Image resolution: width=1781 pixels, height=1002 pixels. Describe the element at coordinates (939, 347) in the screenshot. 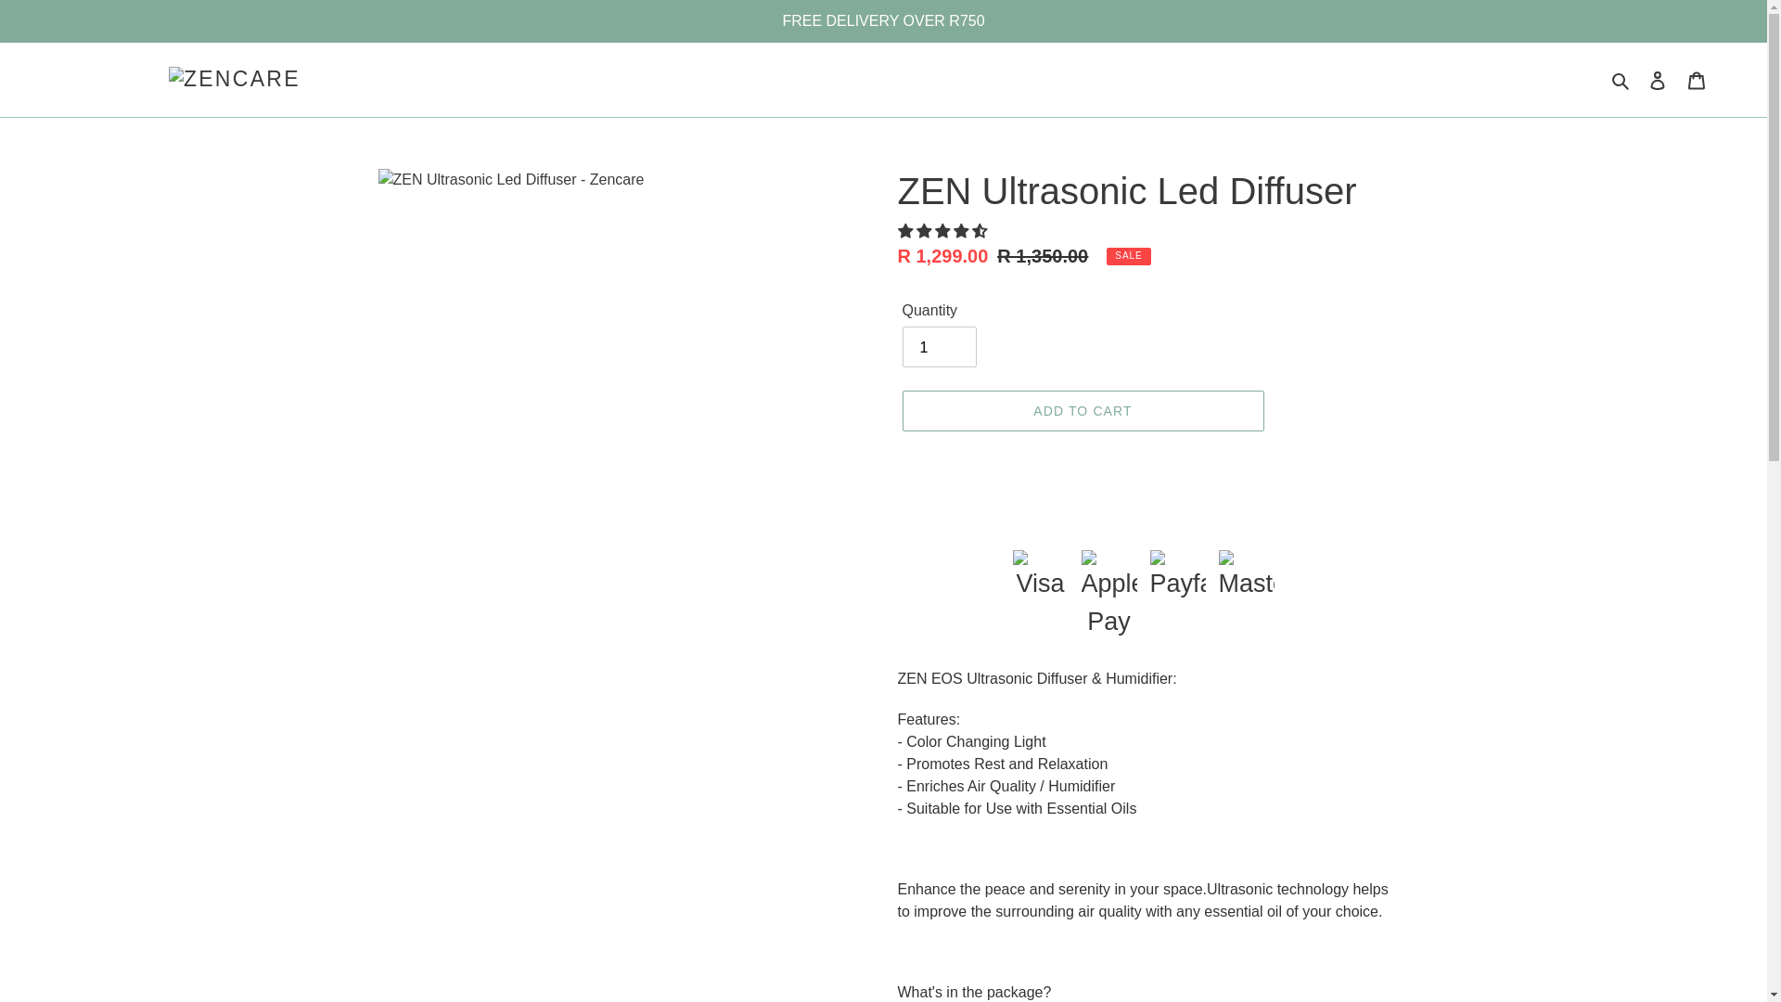

I see `1` at that location.